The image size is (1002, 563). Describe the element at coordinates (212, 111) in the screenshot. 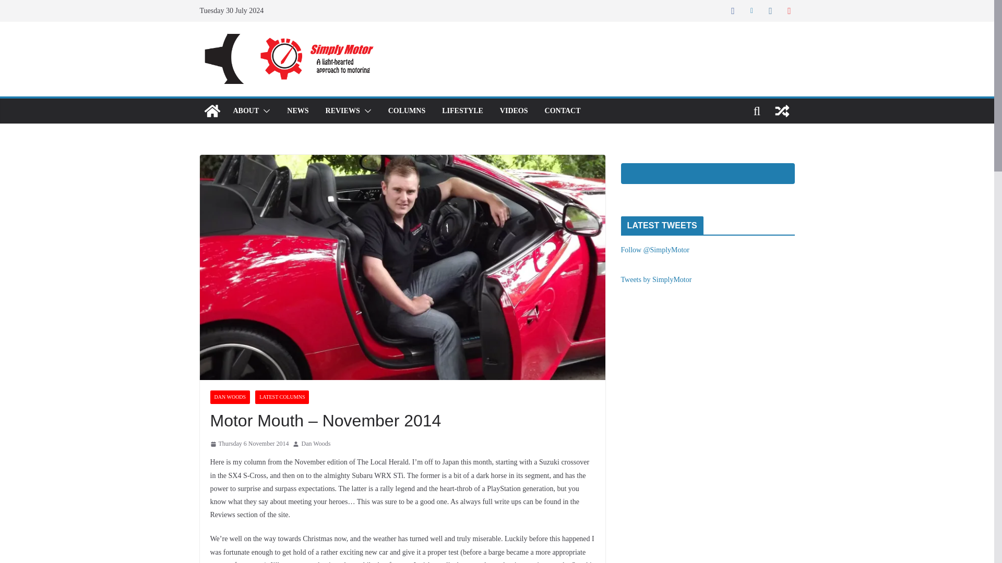

I see `Simply Motor` at that location.